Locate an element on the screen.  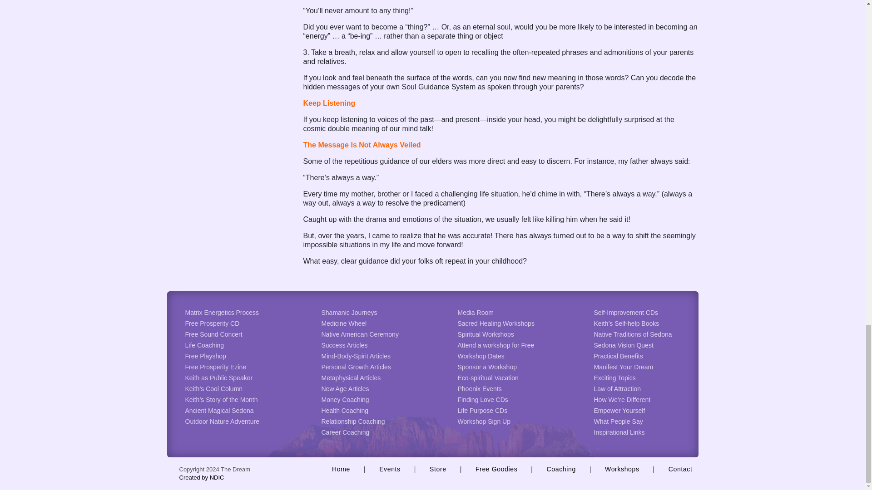
Success Articles is located at coordinates (345, 345).